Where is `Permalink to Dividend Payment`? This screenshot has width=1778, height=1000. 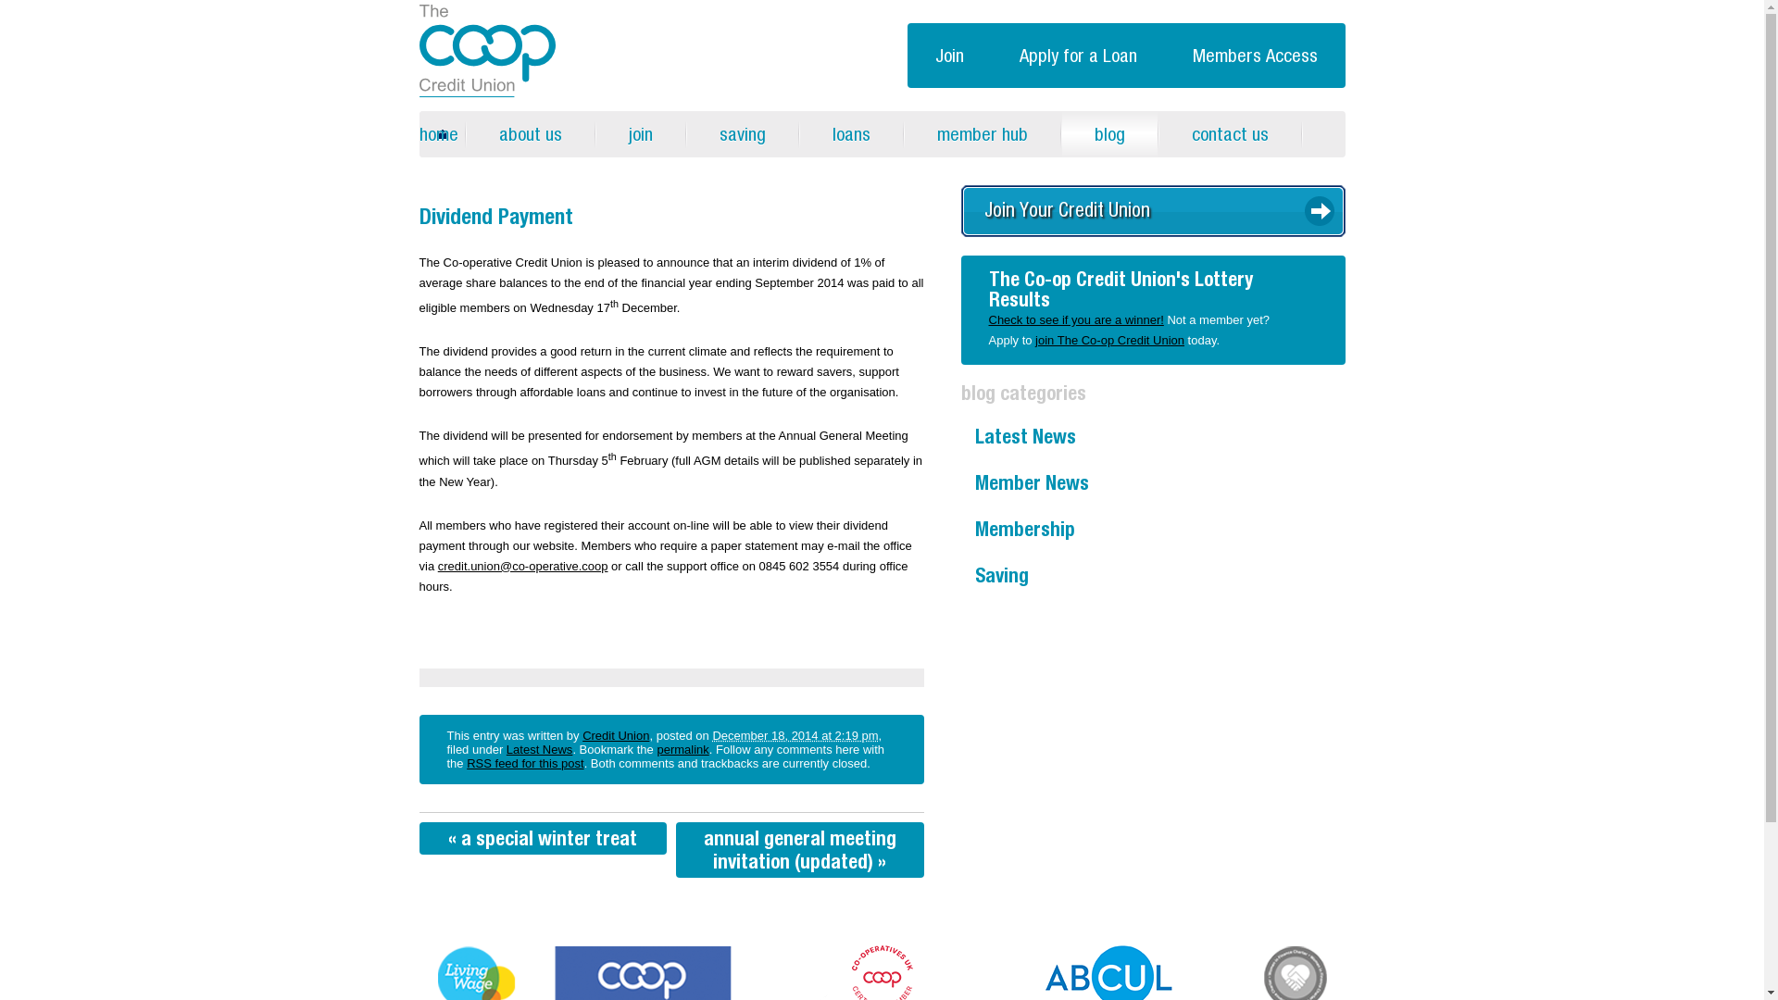 Permalink to Dividend Payment is located at coordinates (682, 749).